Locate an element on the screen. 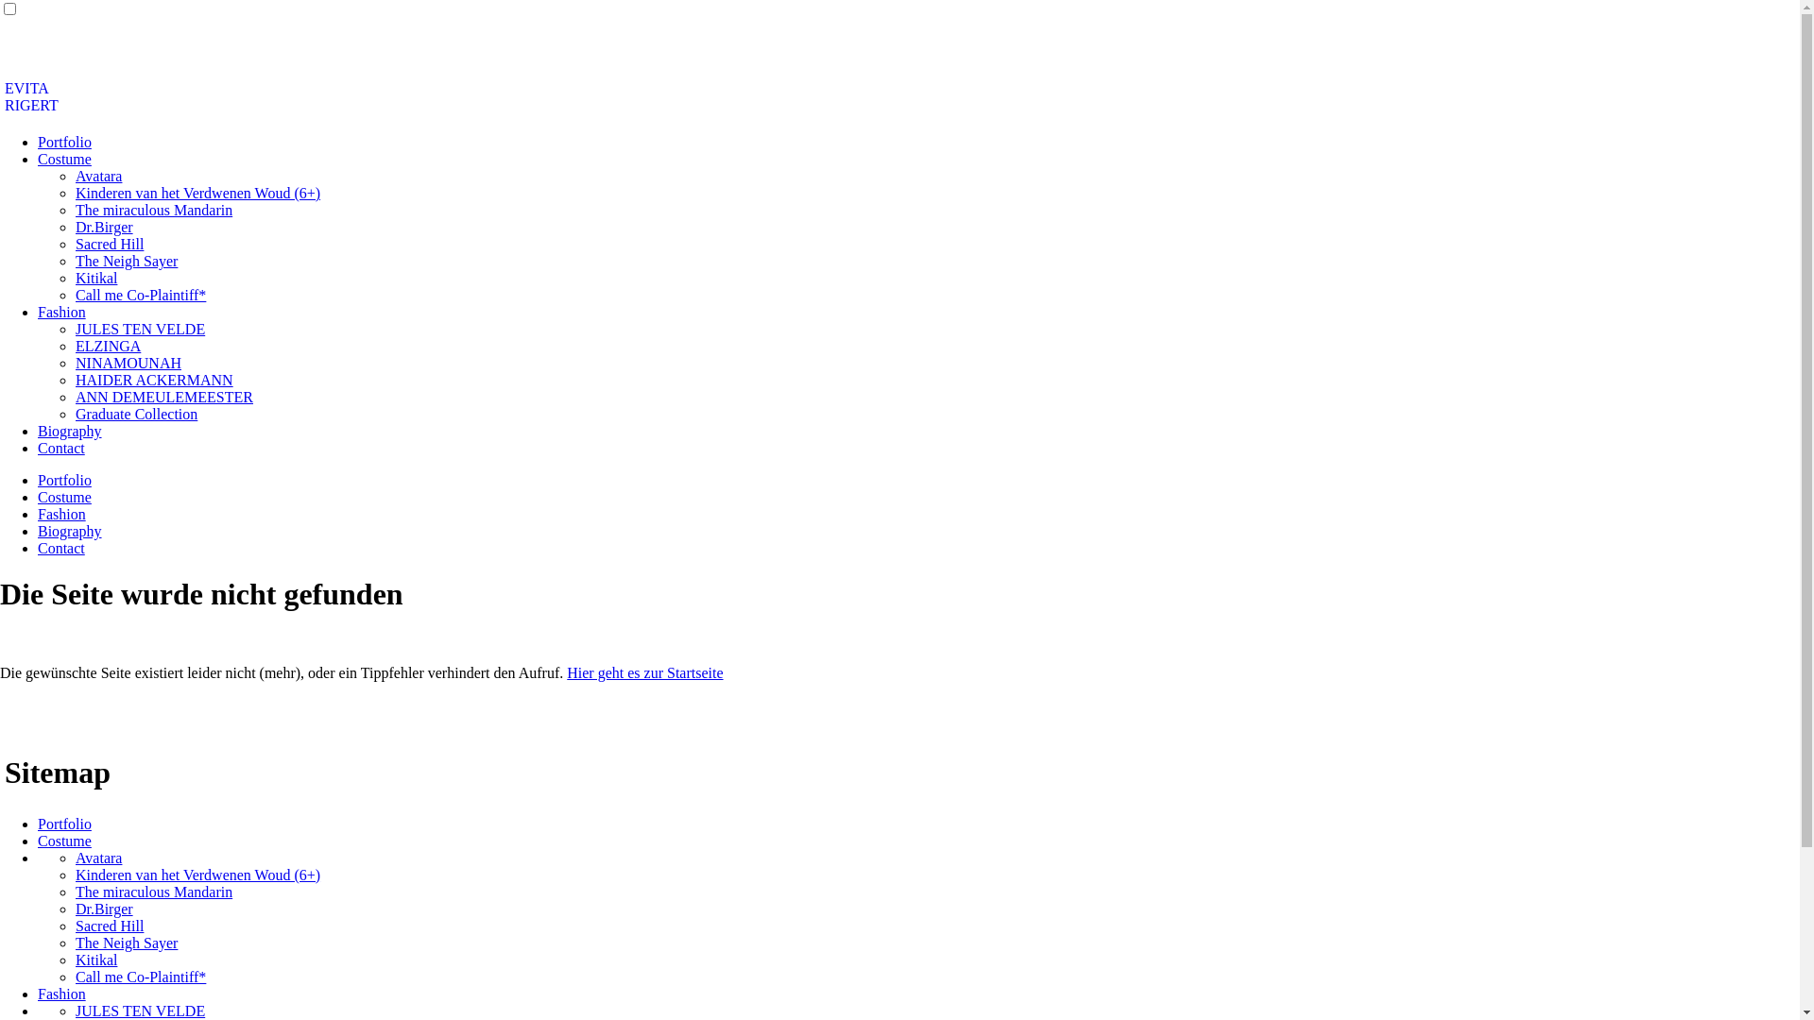 The height and width of the screenshot is (1020, 1814). Sacred Hill is located at coordinates (110, 926).